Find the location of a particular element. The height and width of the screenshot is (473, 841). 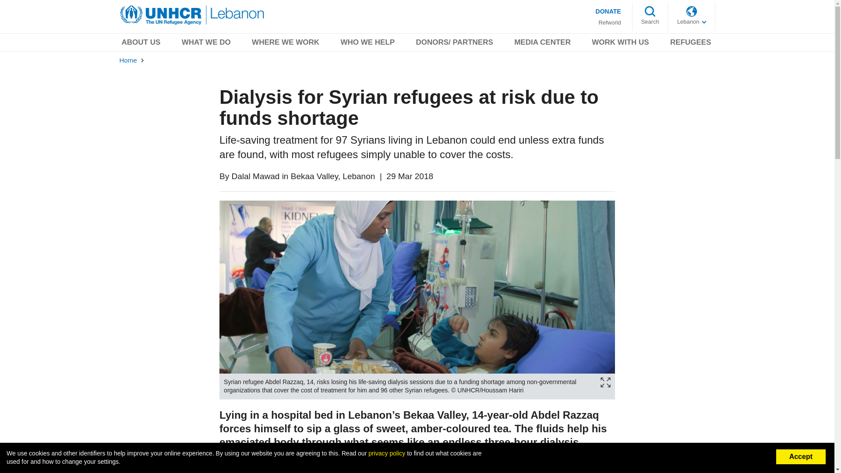

WHAT WE DO is located at coordinates (206, 44).